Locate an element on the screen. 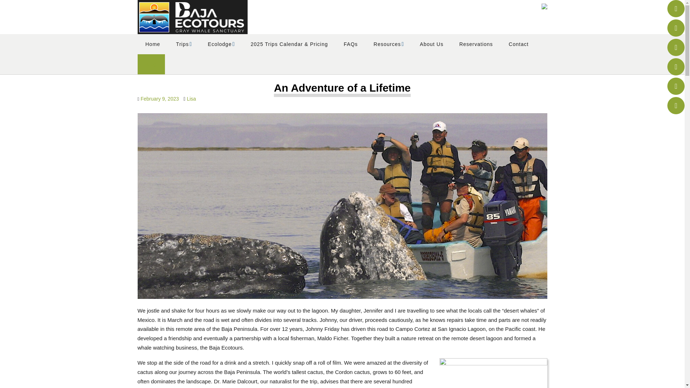 Image resolution: width=690 pixels, height=388 pixels. Home is located at coordinates (152, 44).